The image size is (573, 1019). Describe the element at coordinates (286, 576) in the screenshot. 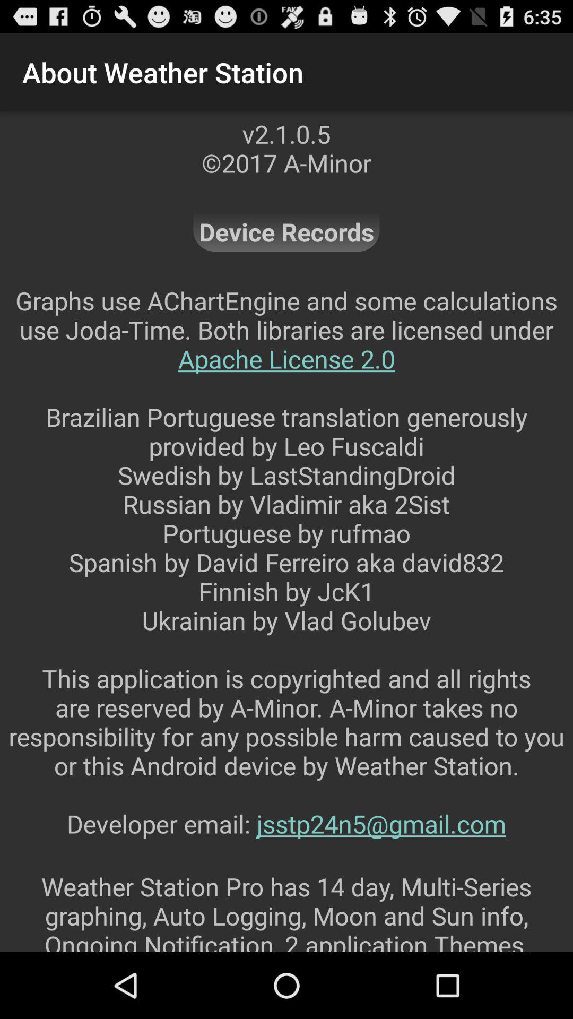

I see `click graphs use achartengine item` at that location.